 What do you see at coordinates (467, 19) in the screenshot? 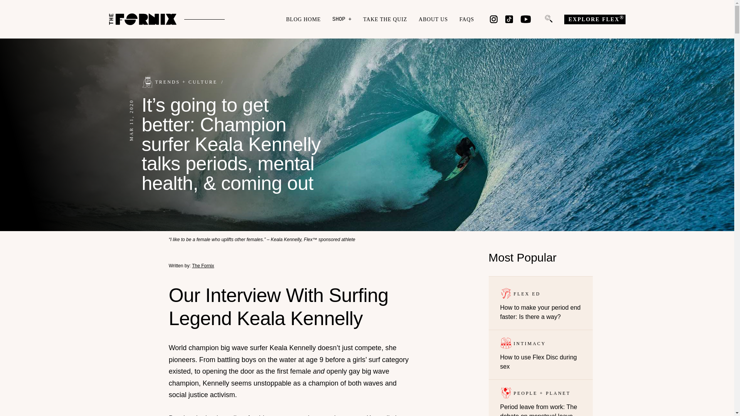
I see `FAQS` at bounding box center [467, 19].